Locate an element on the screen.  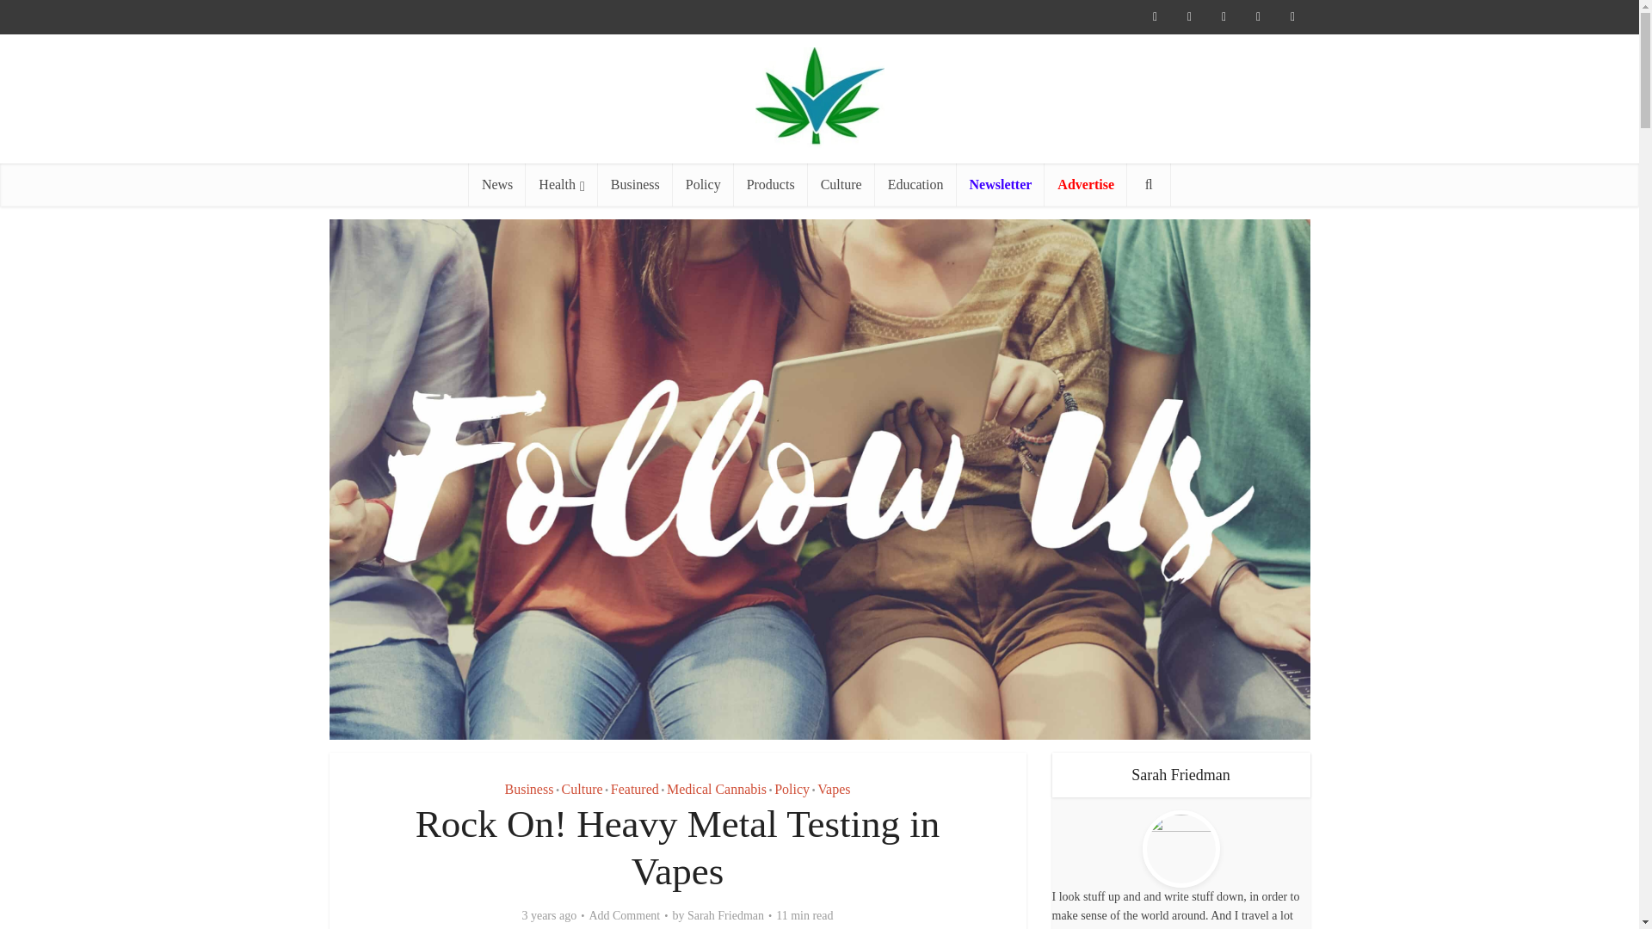
Newsletter is located at coordinates (1001, 184).